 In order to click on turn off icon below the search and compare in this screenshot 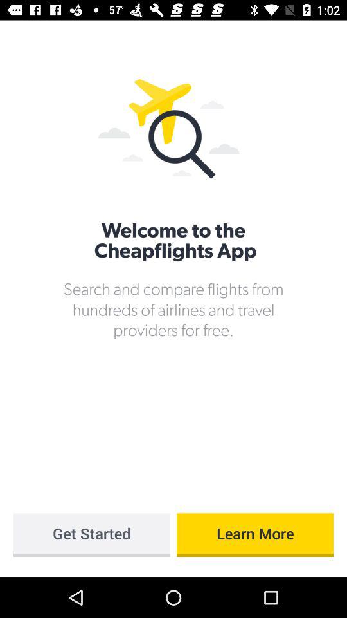, I will do `click(255, 535)`.